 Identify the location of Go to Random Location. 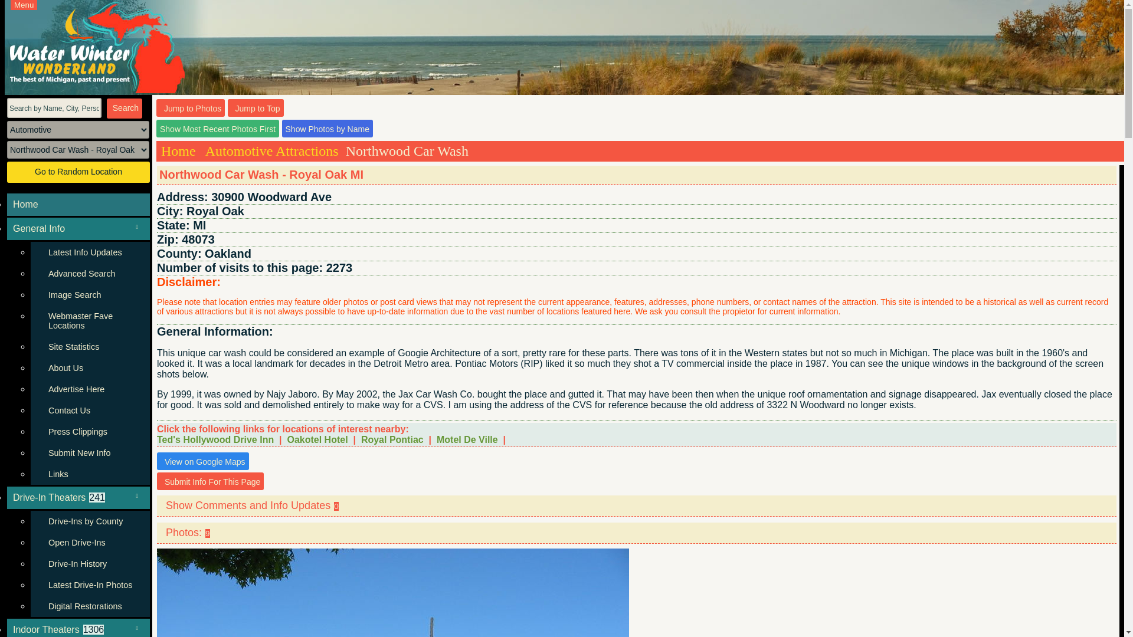
(78, 172).